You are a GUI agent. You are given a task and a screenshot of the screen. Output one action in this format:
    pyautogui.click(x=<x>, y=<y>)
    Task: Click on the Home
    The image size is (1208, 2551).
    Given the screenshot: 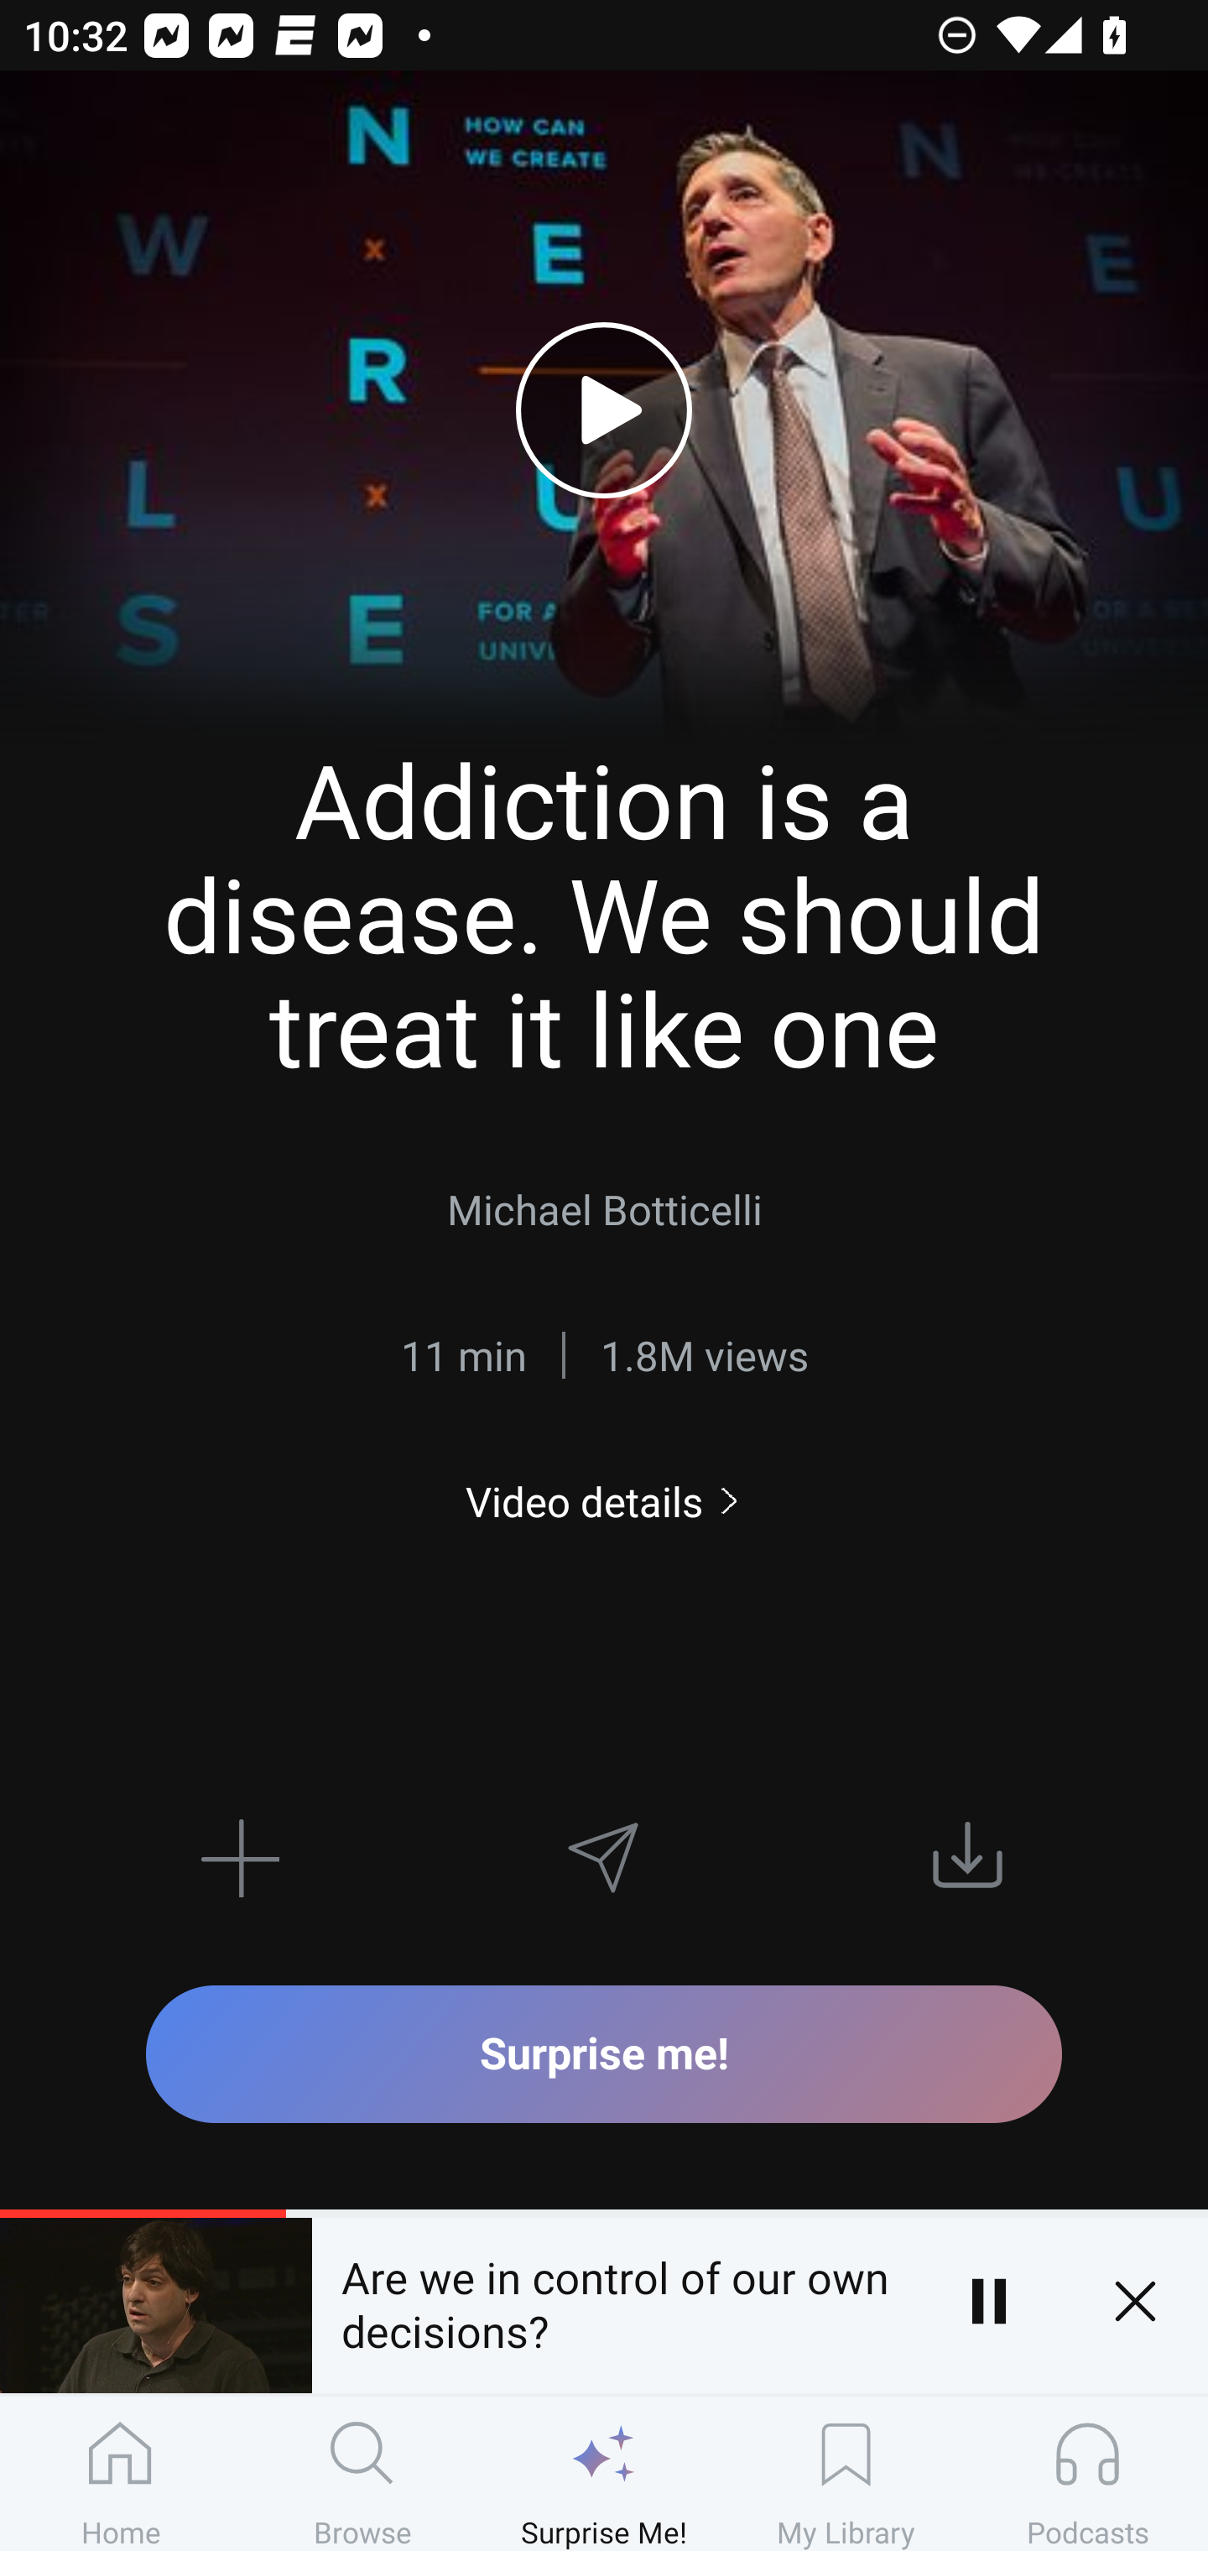 What is the action you would take?
    pyautogui.click(x=121, y=2473)
    